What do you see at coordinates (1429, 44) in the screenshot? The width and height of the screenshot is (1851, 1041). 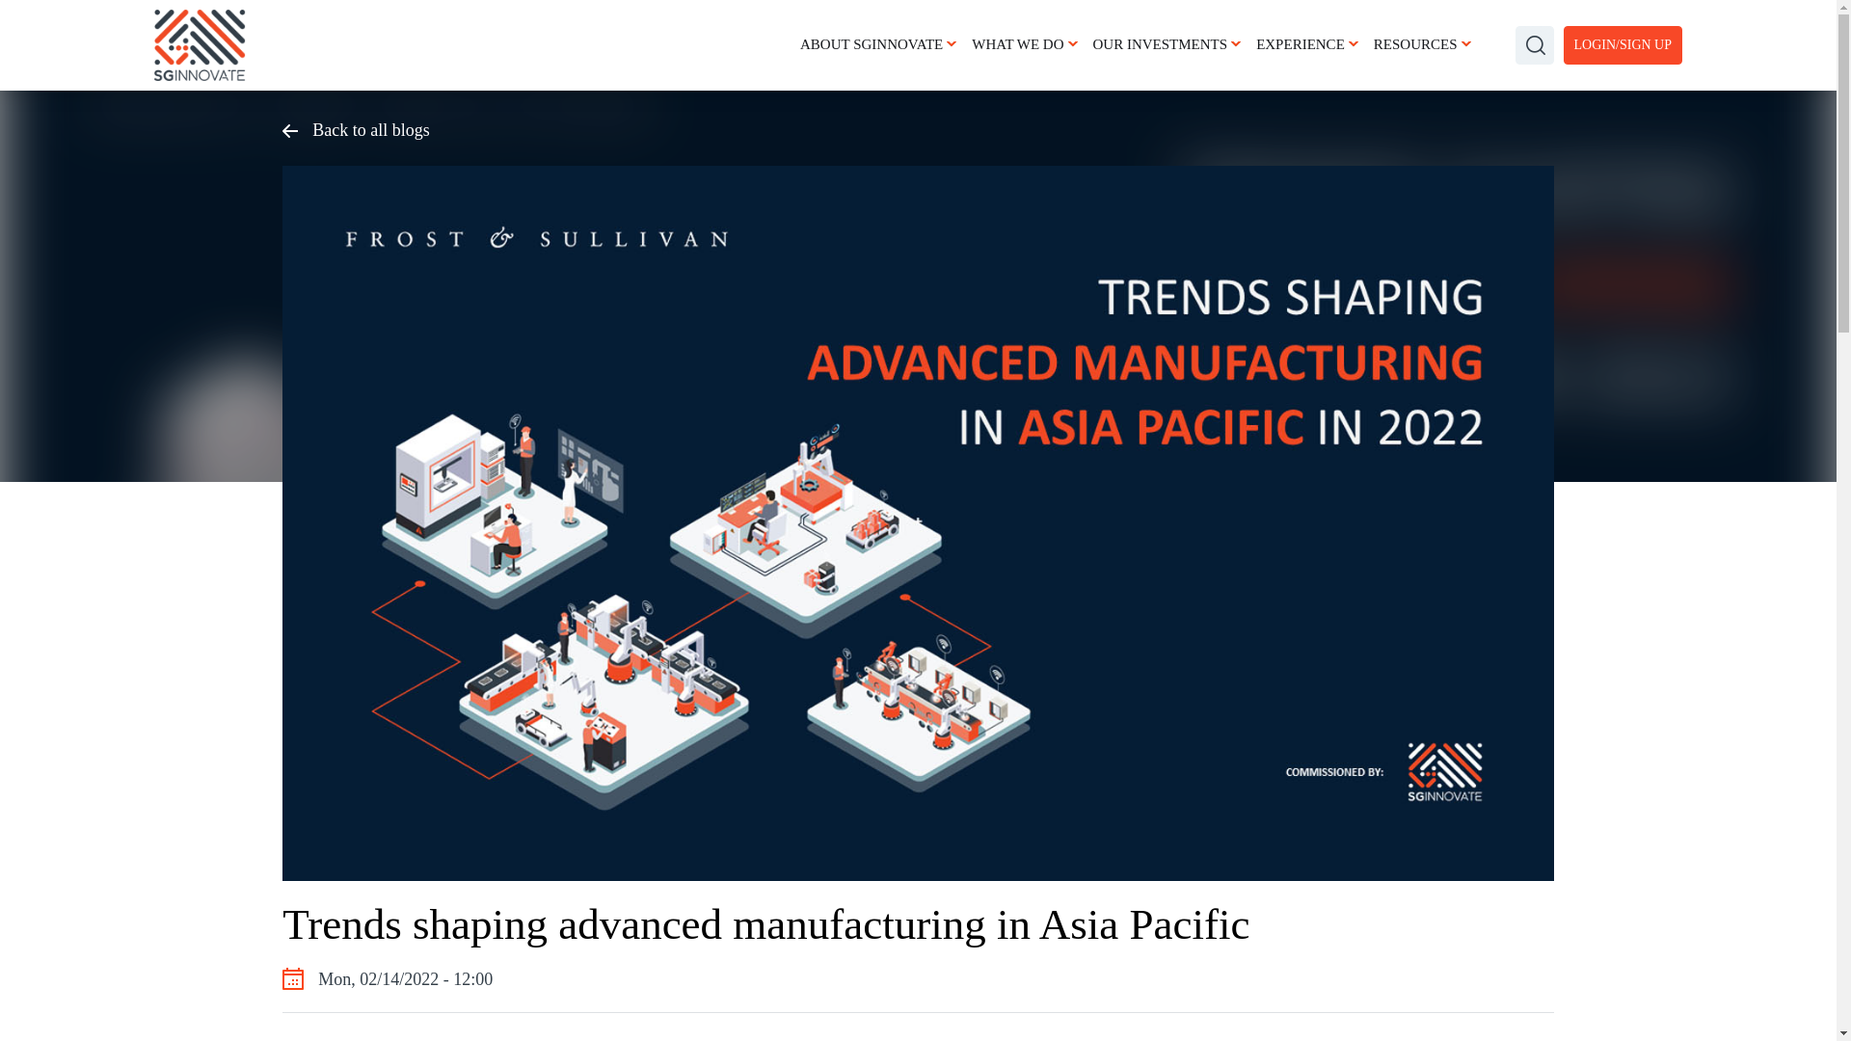 I see `RESOURCES` at bounding box center [1429, 44].